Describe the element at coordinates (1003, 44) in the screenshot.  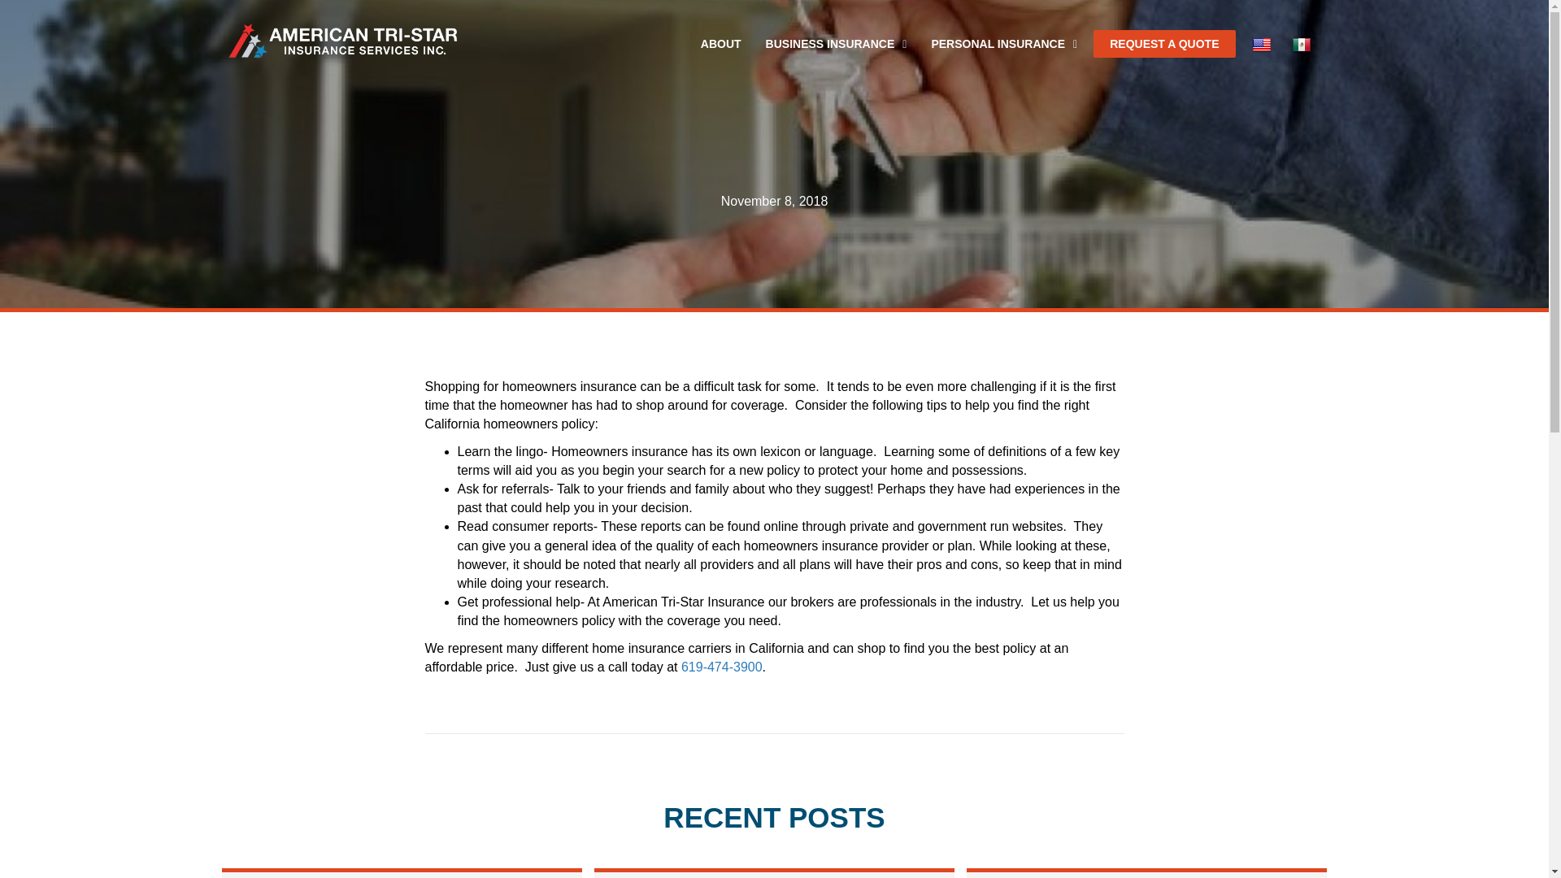
I see `PERSONAL INSURANCE` at that location.